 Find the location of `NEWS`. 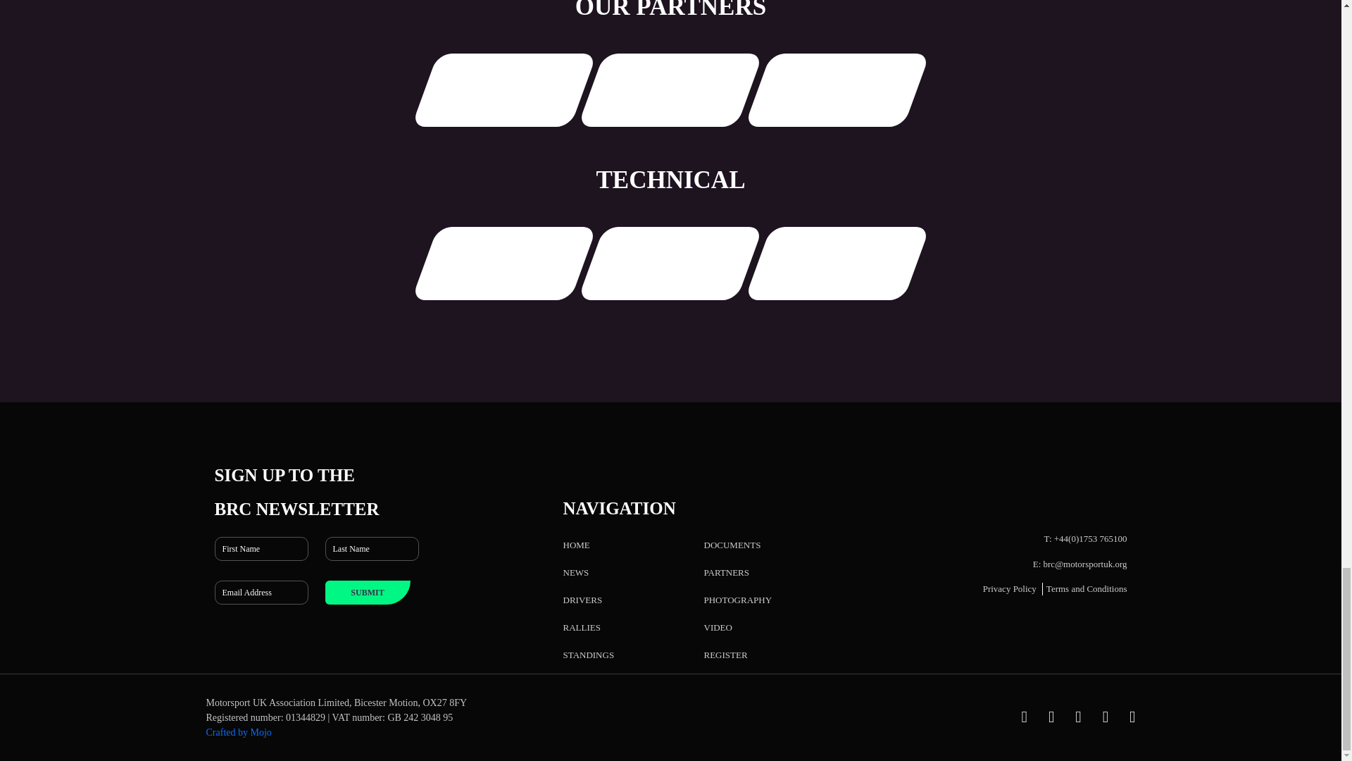

NEWS is located at coordinates (576, 572).